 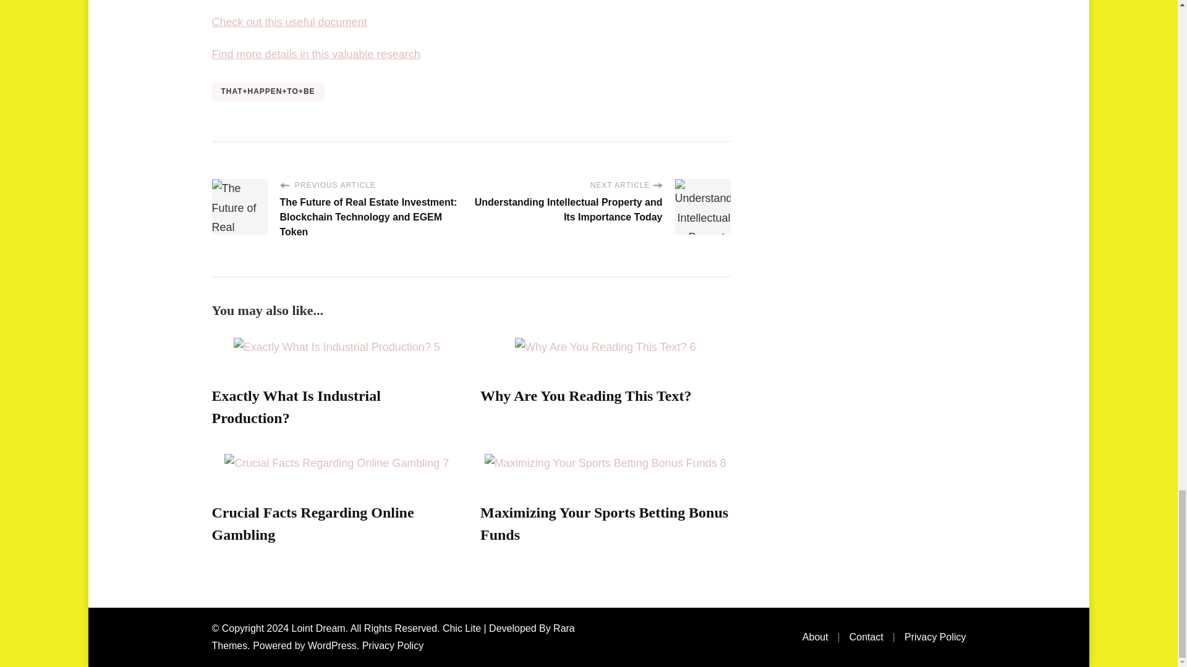 I want to click on Find more details in this valuable research, so click(x=315, y=54).